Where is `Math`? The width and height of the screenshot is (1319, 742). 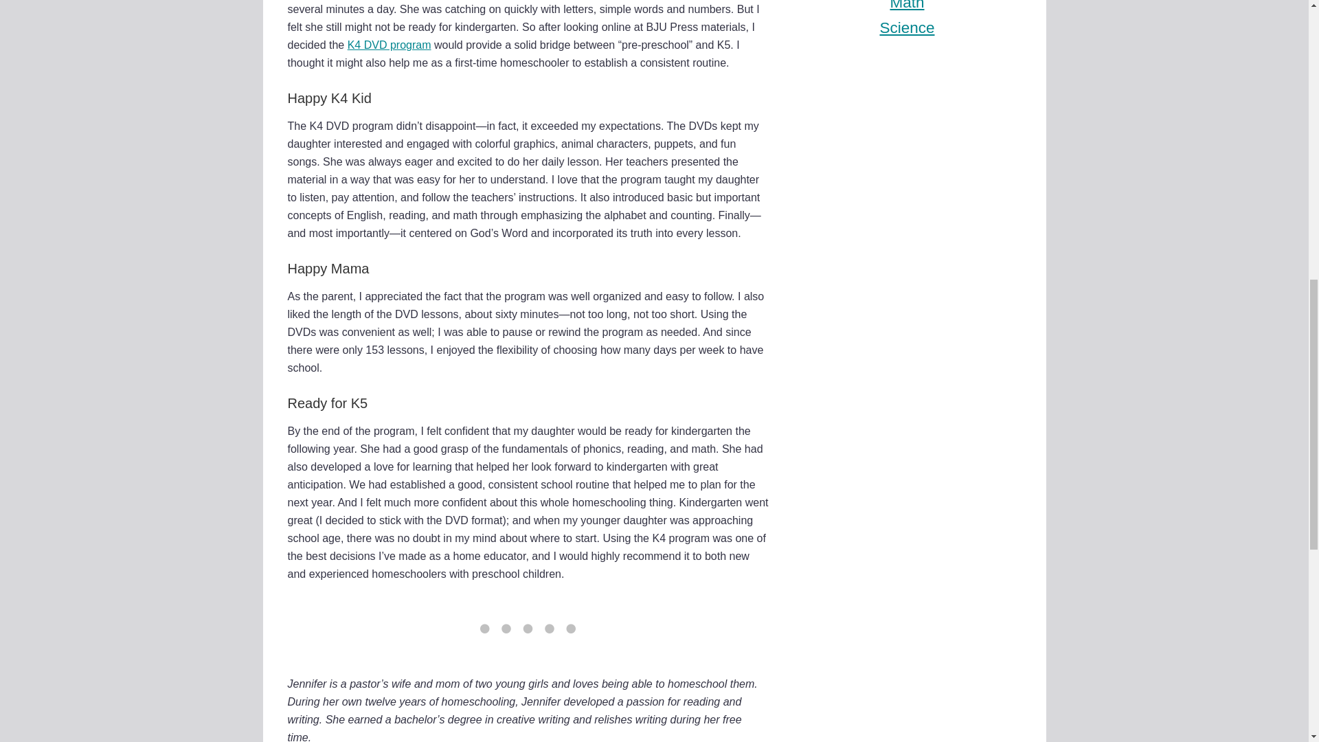
Math is located at coordinates (907, 5).